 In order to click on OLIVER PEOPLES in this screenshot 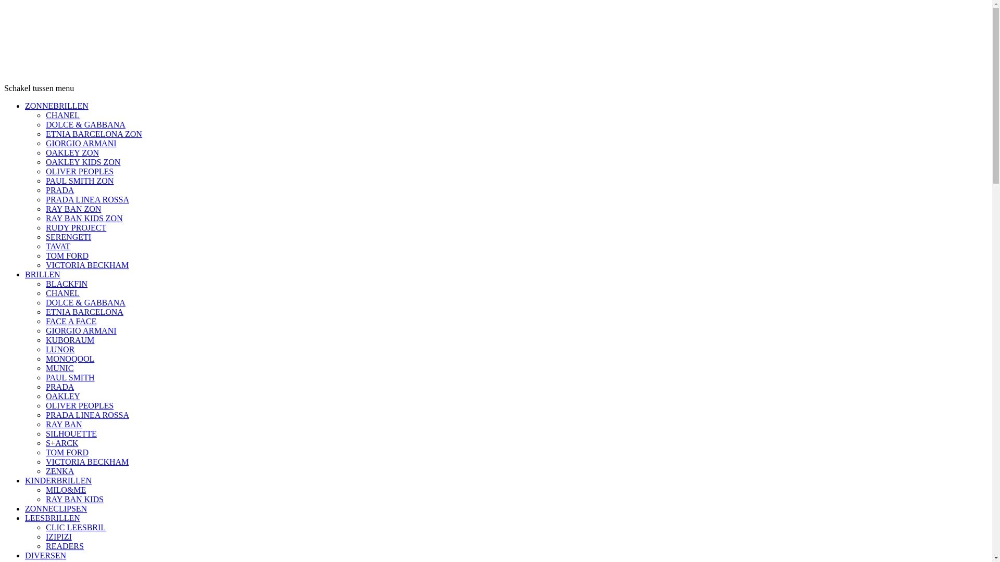, I will do `click(80, 406)`.